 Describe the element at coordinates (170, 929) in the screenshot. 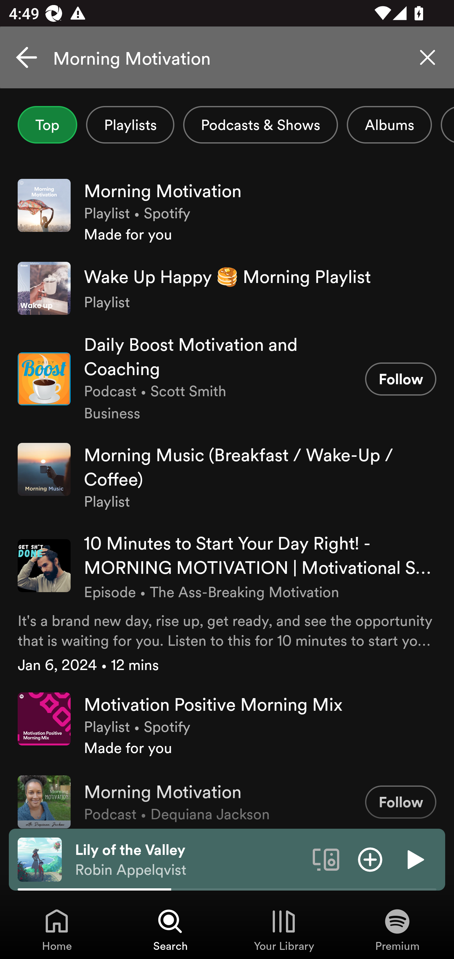

I see `Search, Tab 2 of 4 Search Search` at that location.